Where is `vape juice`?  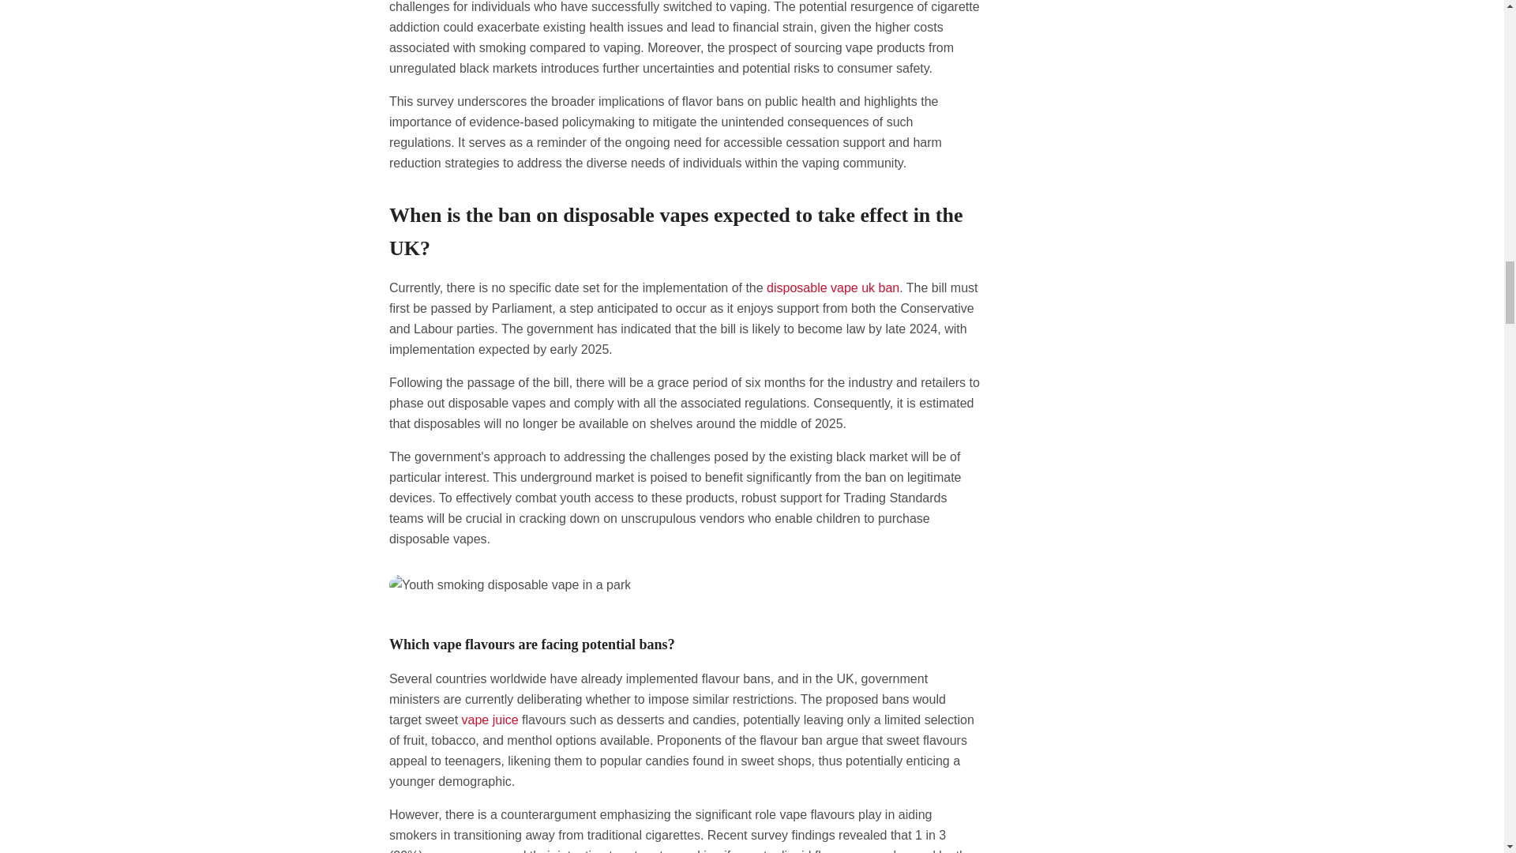
vape juice is located at coordinates (490, 720).